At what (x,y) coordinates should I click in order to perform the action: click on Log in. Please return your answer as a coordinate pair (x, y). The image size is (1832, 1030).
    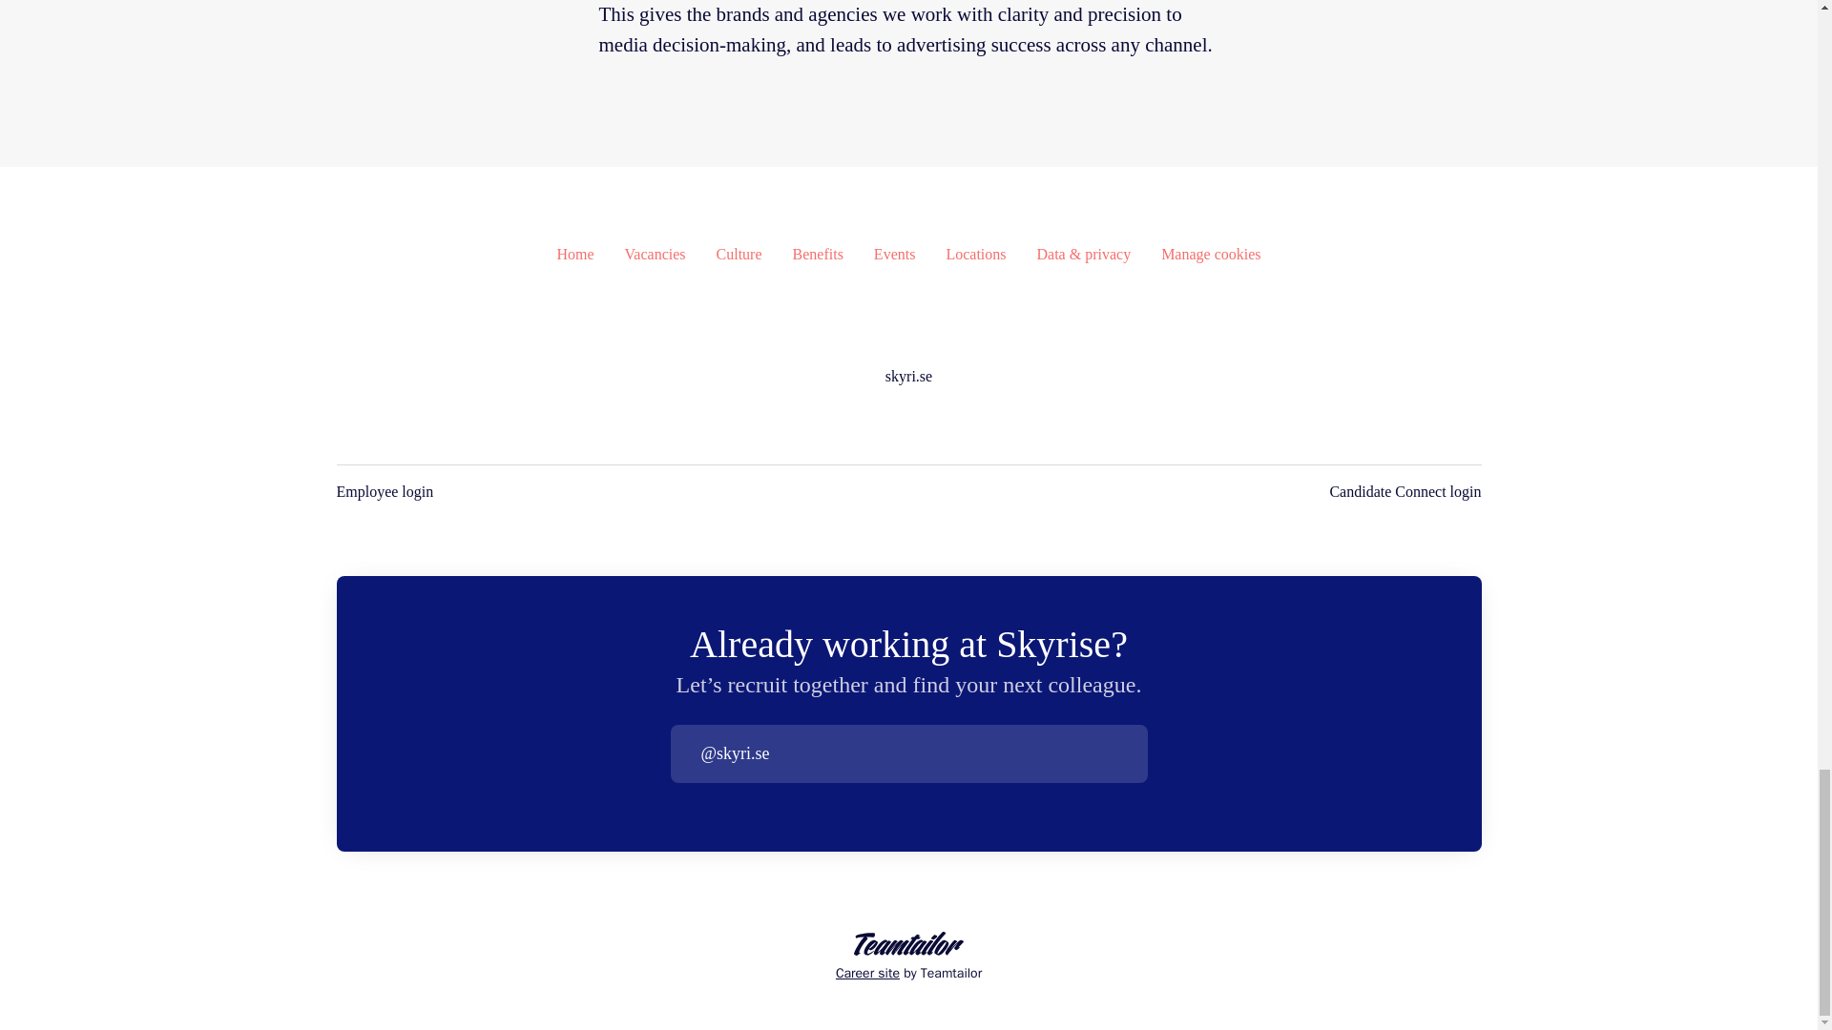
    Looking at the image, I should click on (1132, 753).